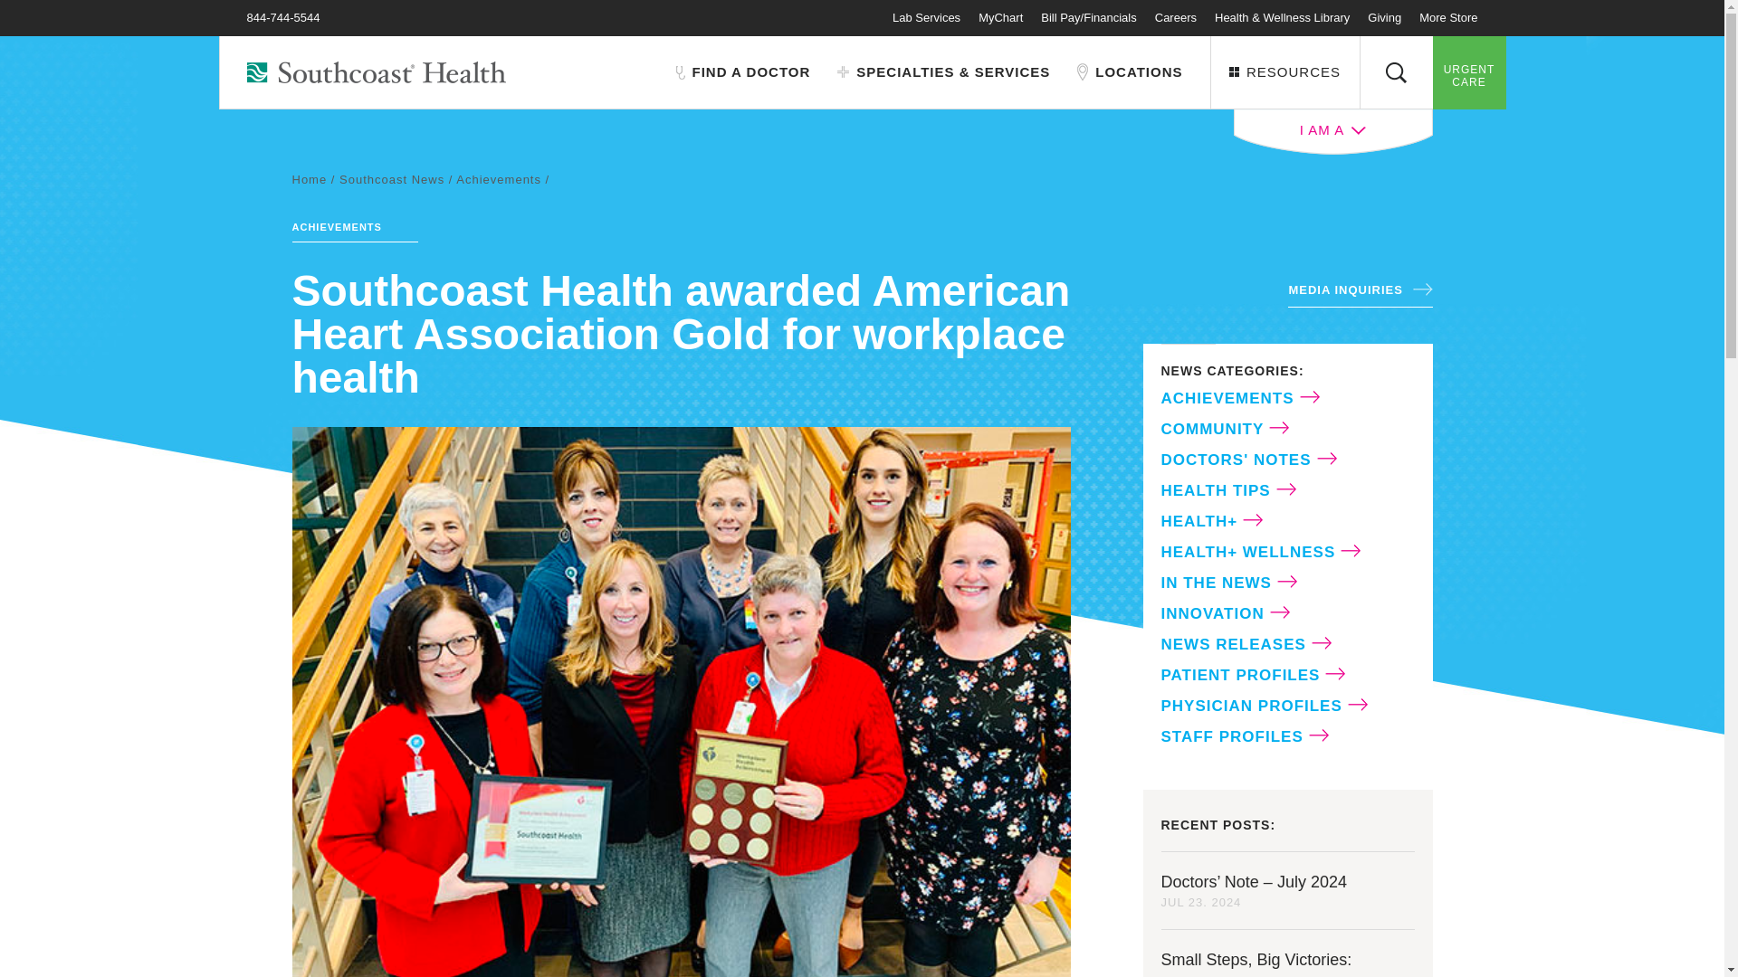  Describe the element at coordinates (1468, 71) in the screenshot. I see `URGENT CARE` at that location.